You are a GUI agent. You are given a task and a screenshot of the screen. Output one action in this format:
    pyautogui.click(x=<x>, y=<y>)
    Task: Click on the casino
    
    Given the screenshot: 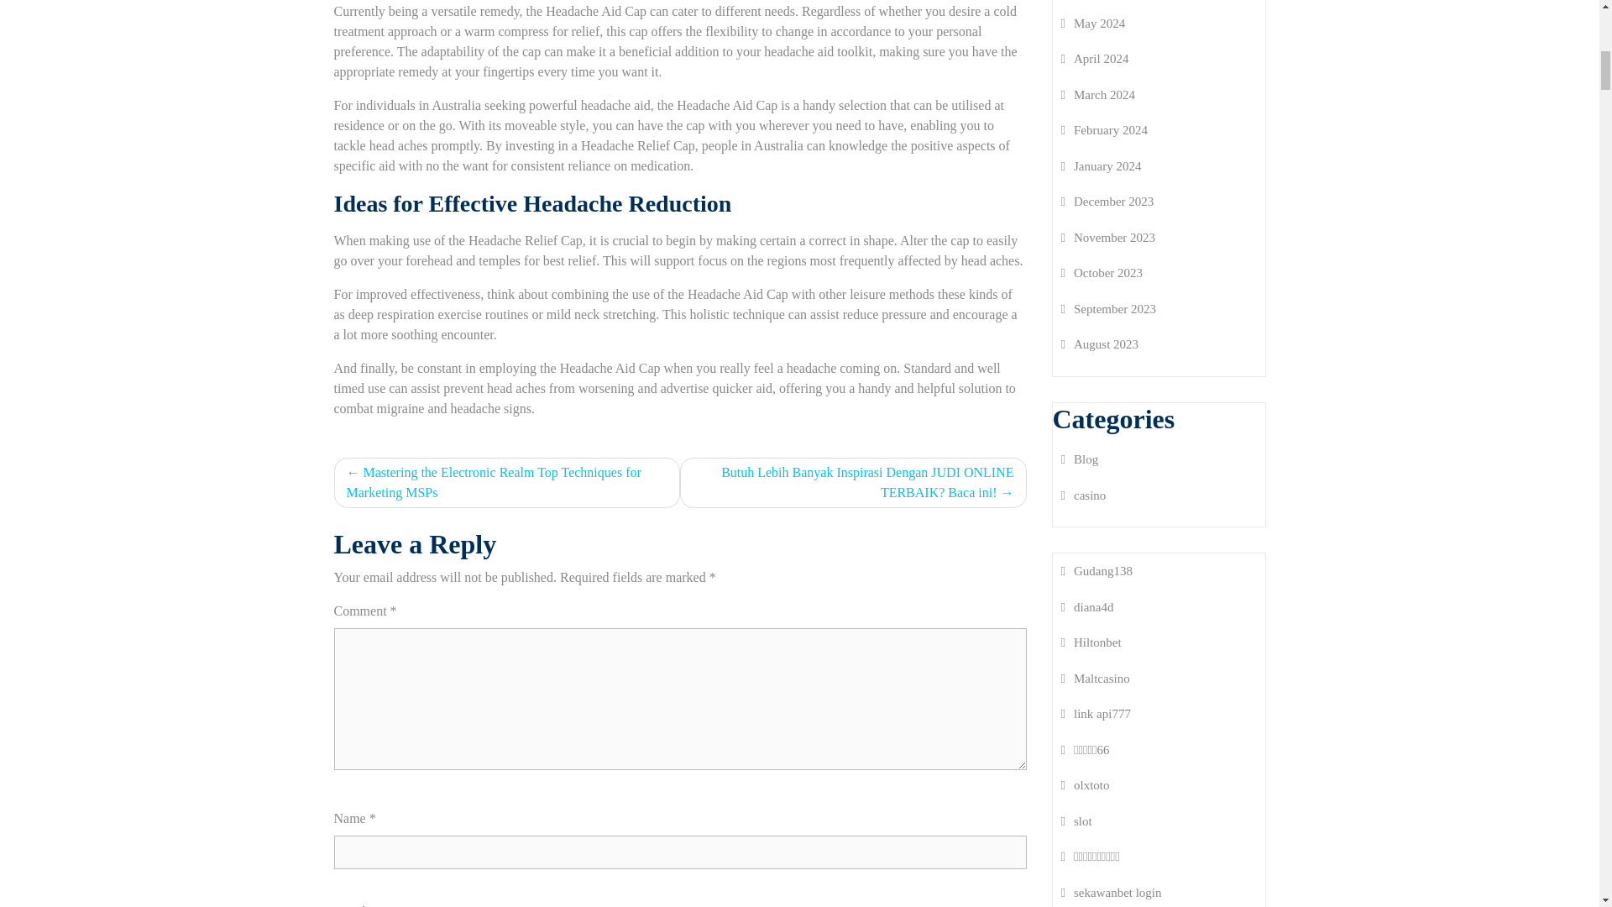 What is the action you would take?
    pyautogui.click(x=1083, y=495)
    